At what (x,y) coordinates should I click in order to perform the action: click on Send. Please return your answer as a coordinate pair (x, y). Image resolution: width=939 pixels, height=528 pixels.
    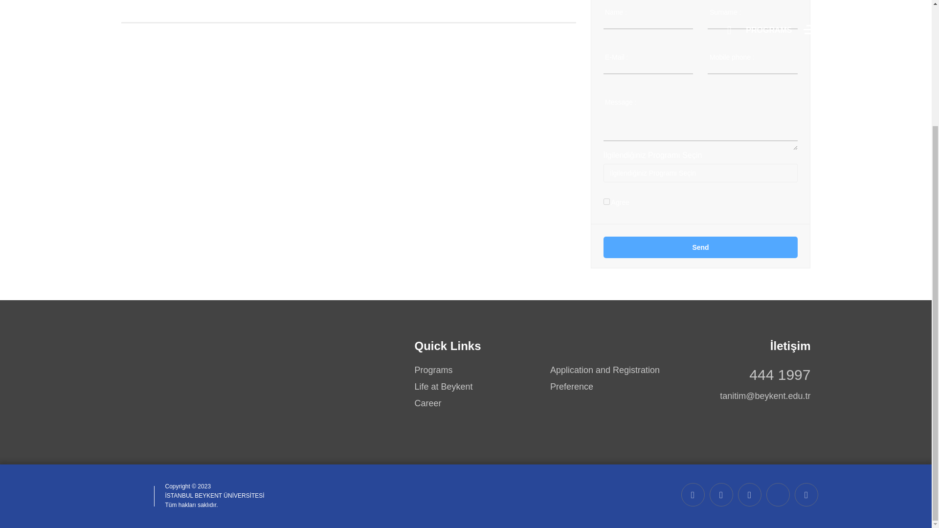
    Looking at the image, I should click on (701, 247).